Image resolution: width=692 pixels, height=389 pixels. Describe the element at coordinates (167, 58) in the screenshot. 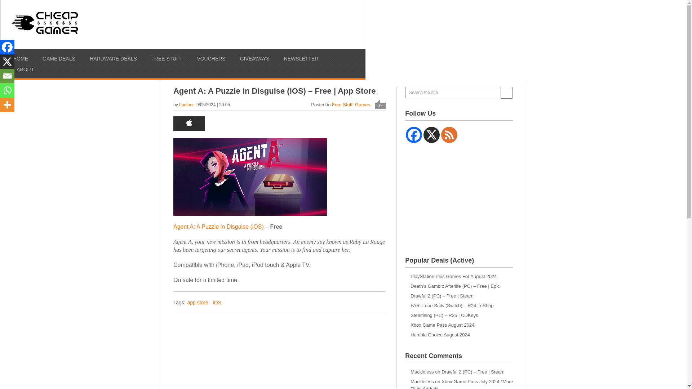

I see `FREE STUFF` at that location.